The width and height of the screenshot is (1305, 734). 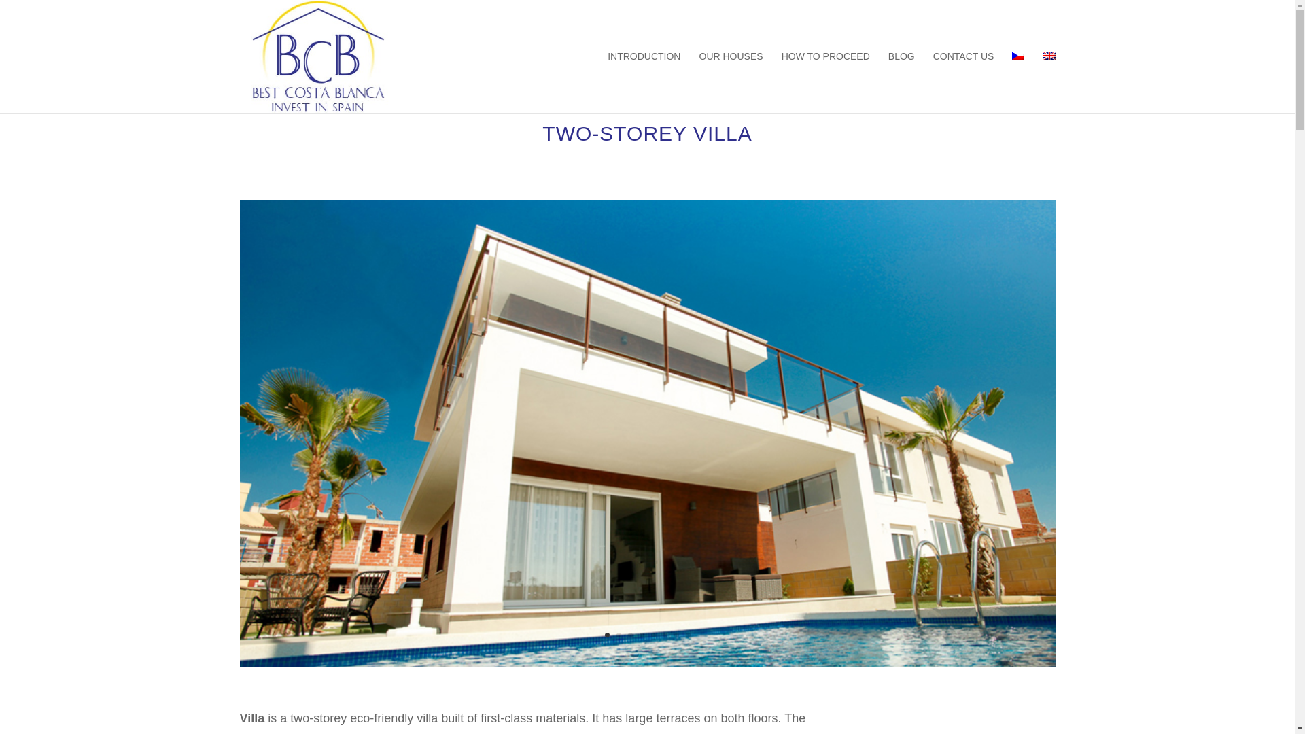 I want to click on 6, so click(x=664, y=635).